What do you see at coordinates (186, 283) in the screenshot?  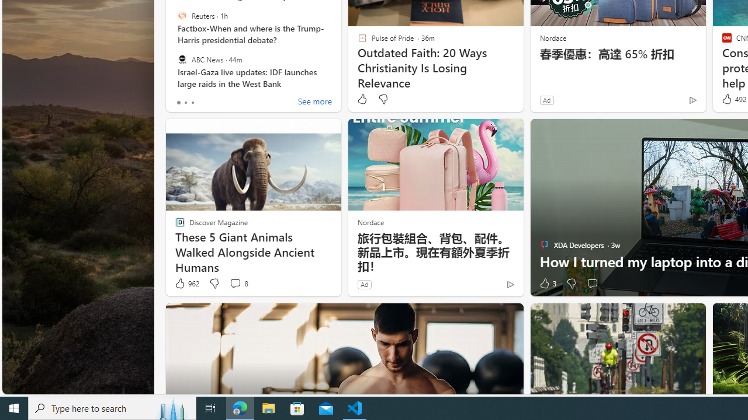 I see `962 Like` at bounding box center [186, 283].